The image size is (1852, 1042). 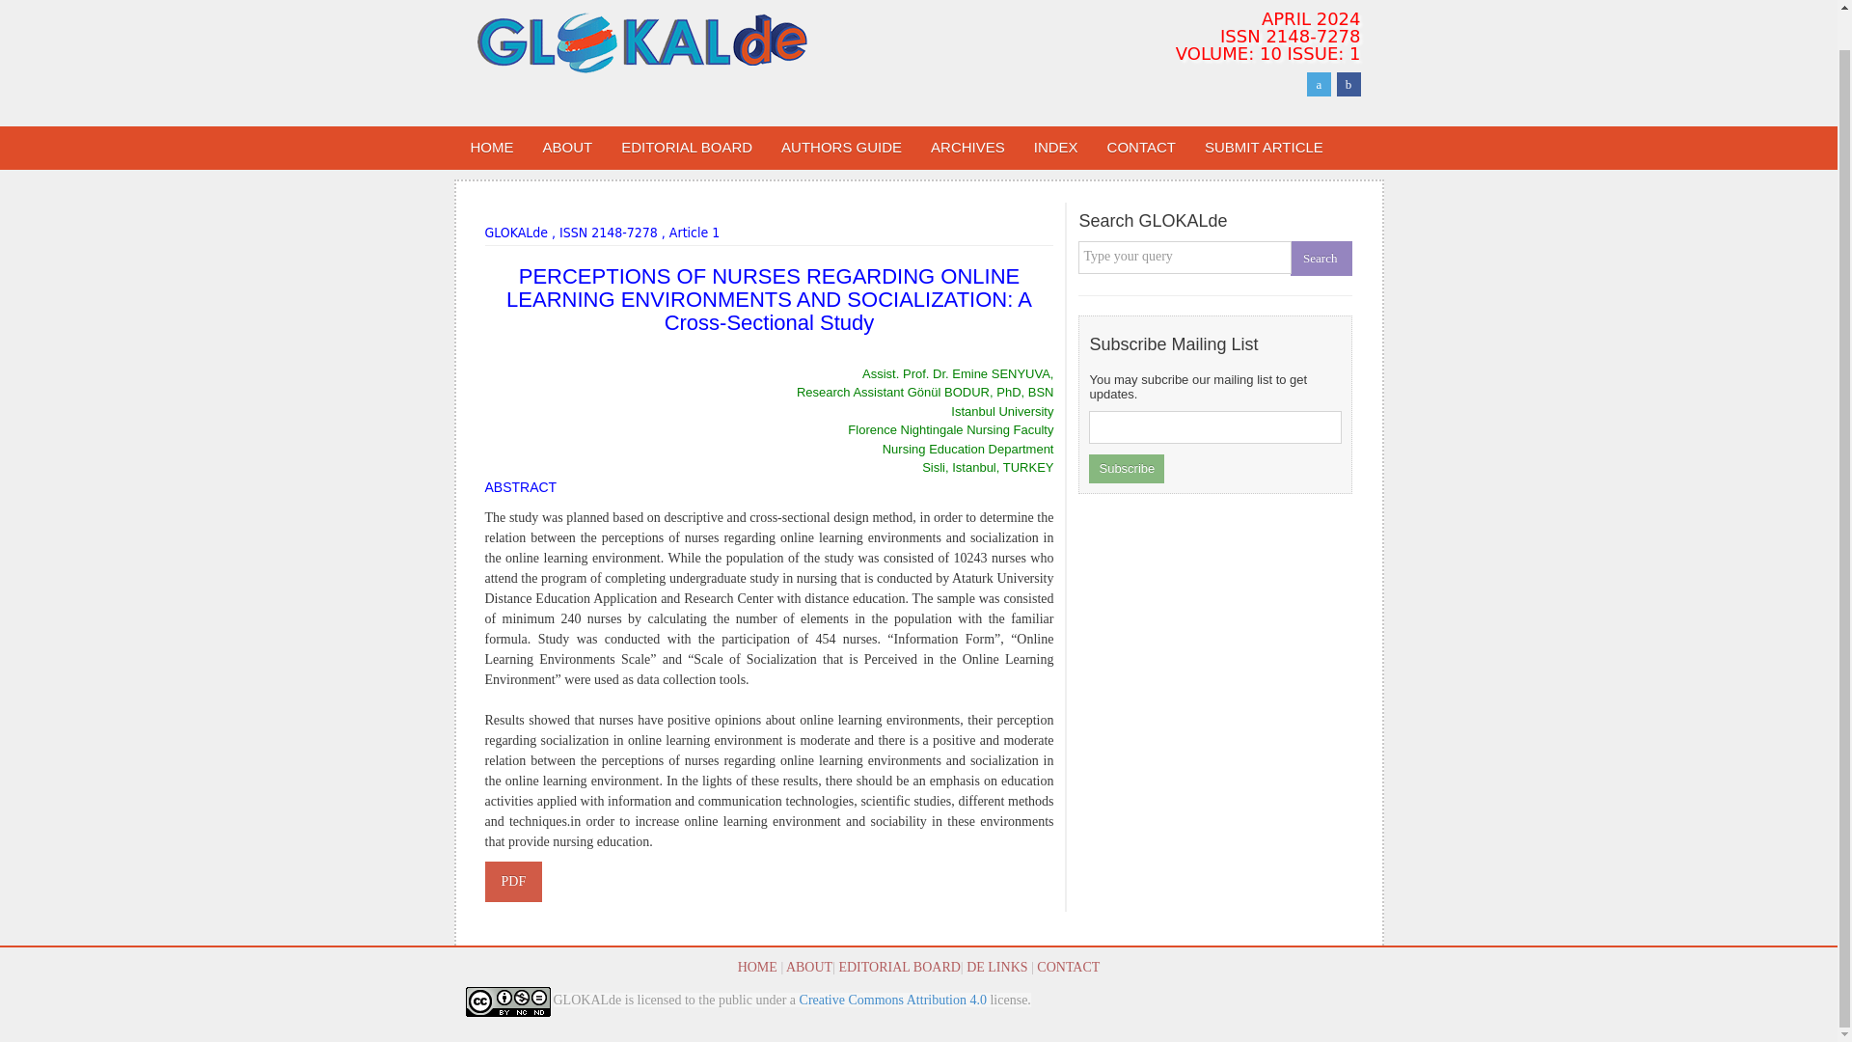 I want to click on INDEX, so click(x=1055, y=148).